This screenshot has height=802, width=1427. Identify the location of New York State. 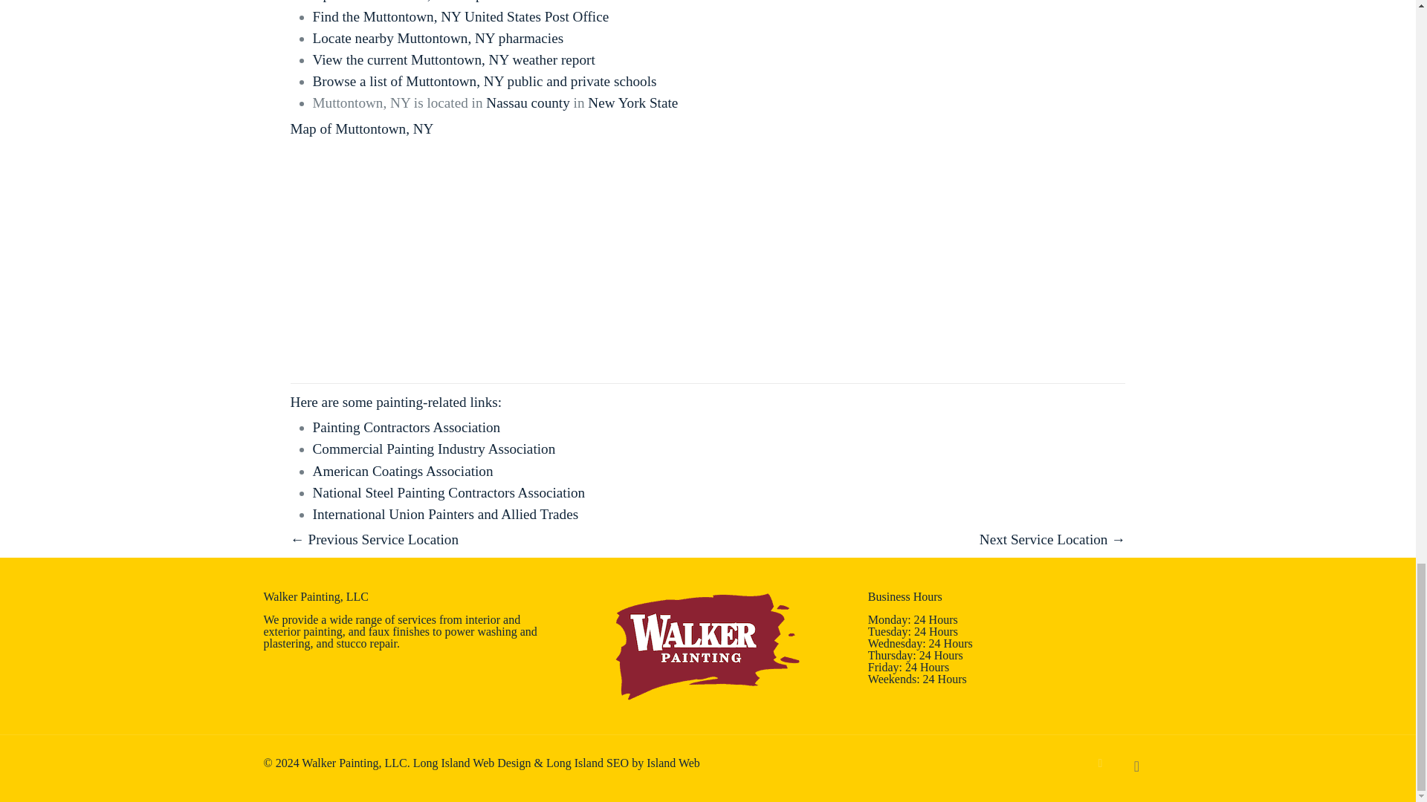
(633, 102).